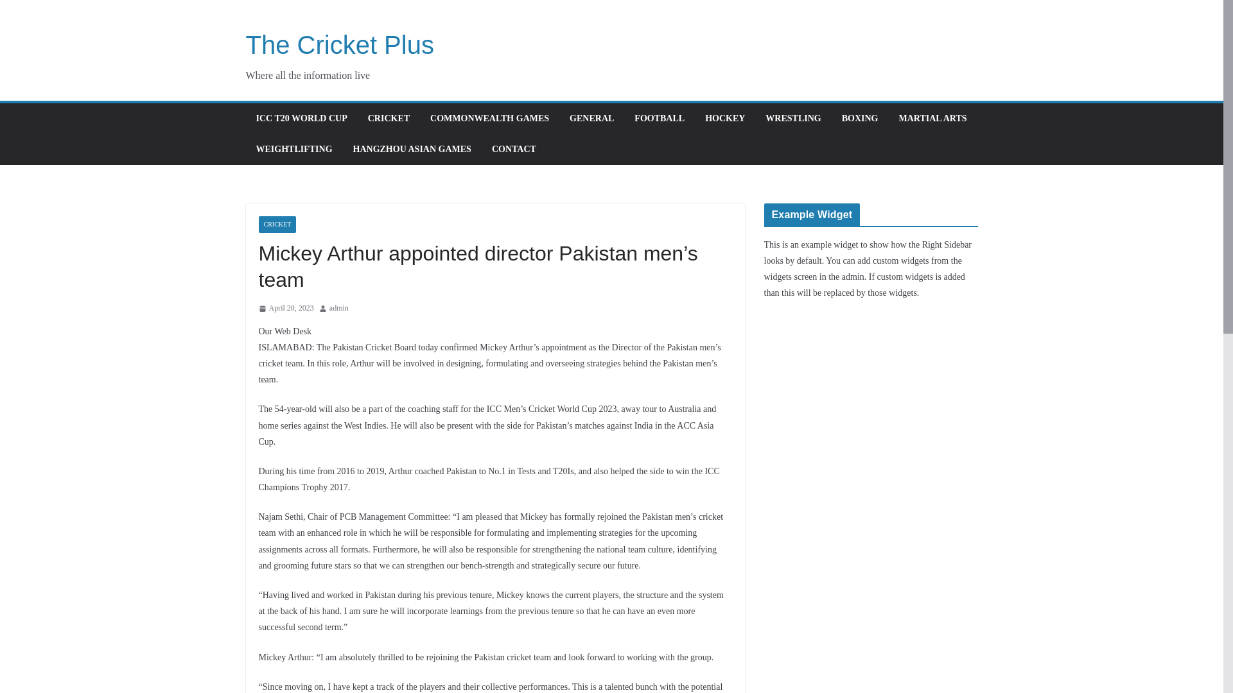 The image size is (1233, 693). I want to click on WRESTLING, so click(793, 118).